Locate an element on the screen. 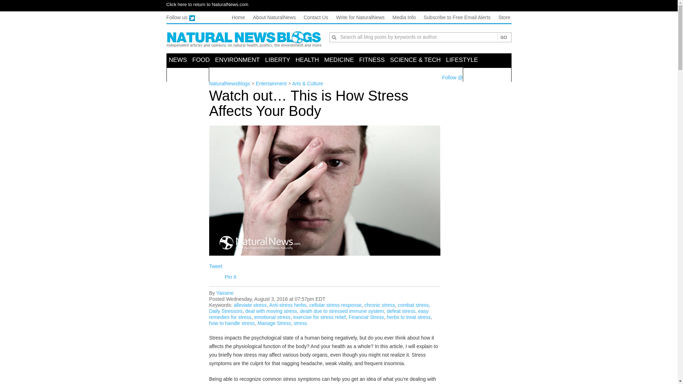  Media Info is located at coordinates (403, 17).